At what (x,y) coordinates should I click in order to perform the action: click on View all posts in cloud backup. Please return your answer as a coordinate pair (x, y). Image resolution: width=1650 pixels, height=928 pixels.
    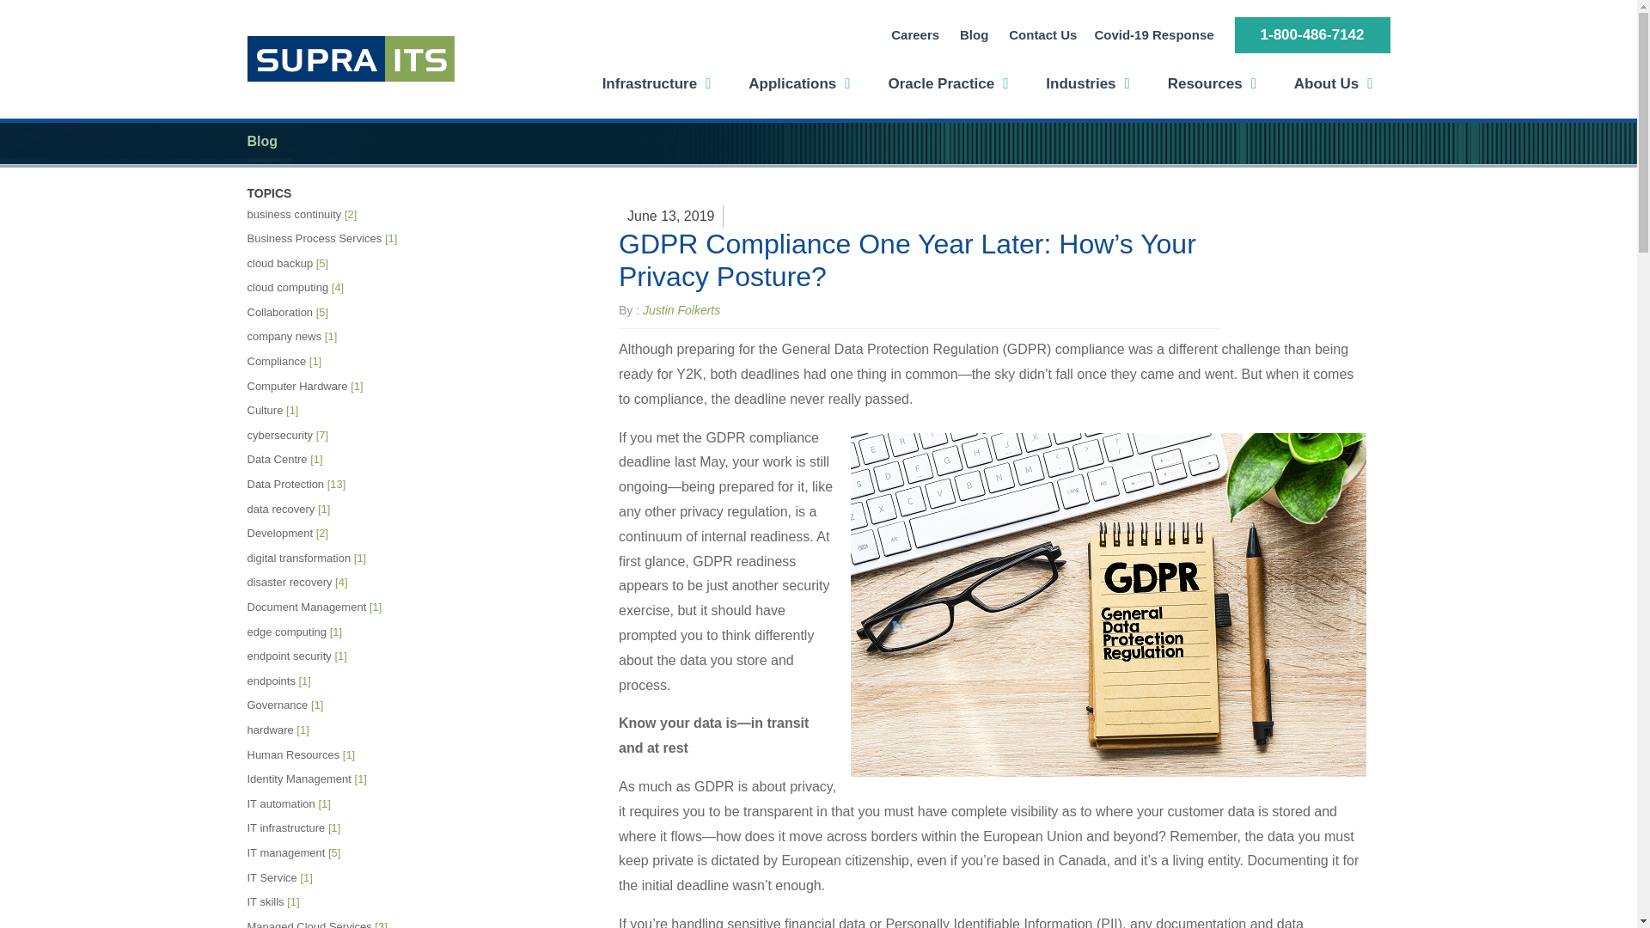
    Looking at the image, I should click on (329, 263).